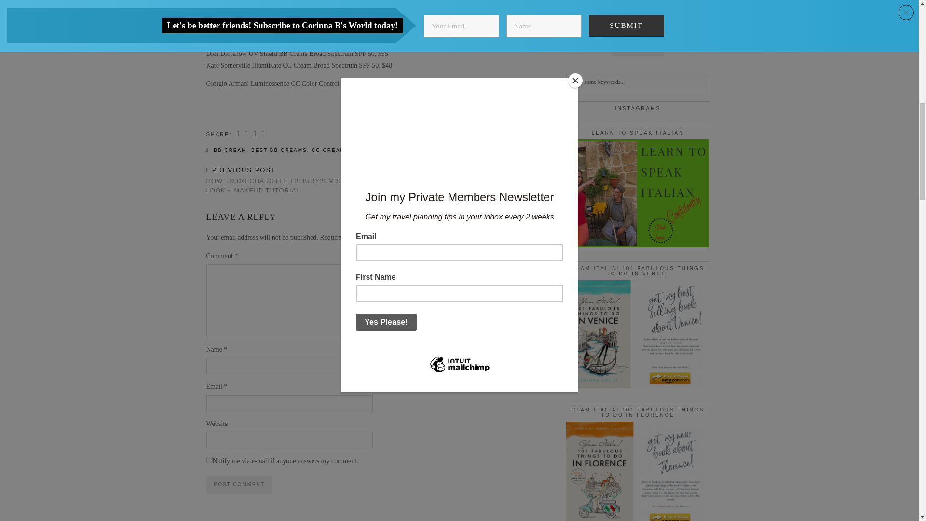 This screenshot has width=926, height=521. I want to click on Share on Twitter, so click(247, 134).